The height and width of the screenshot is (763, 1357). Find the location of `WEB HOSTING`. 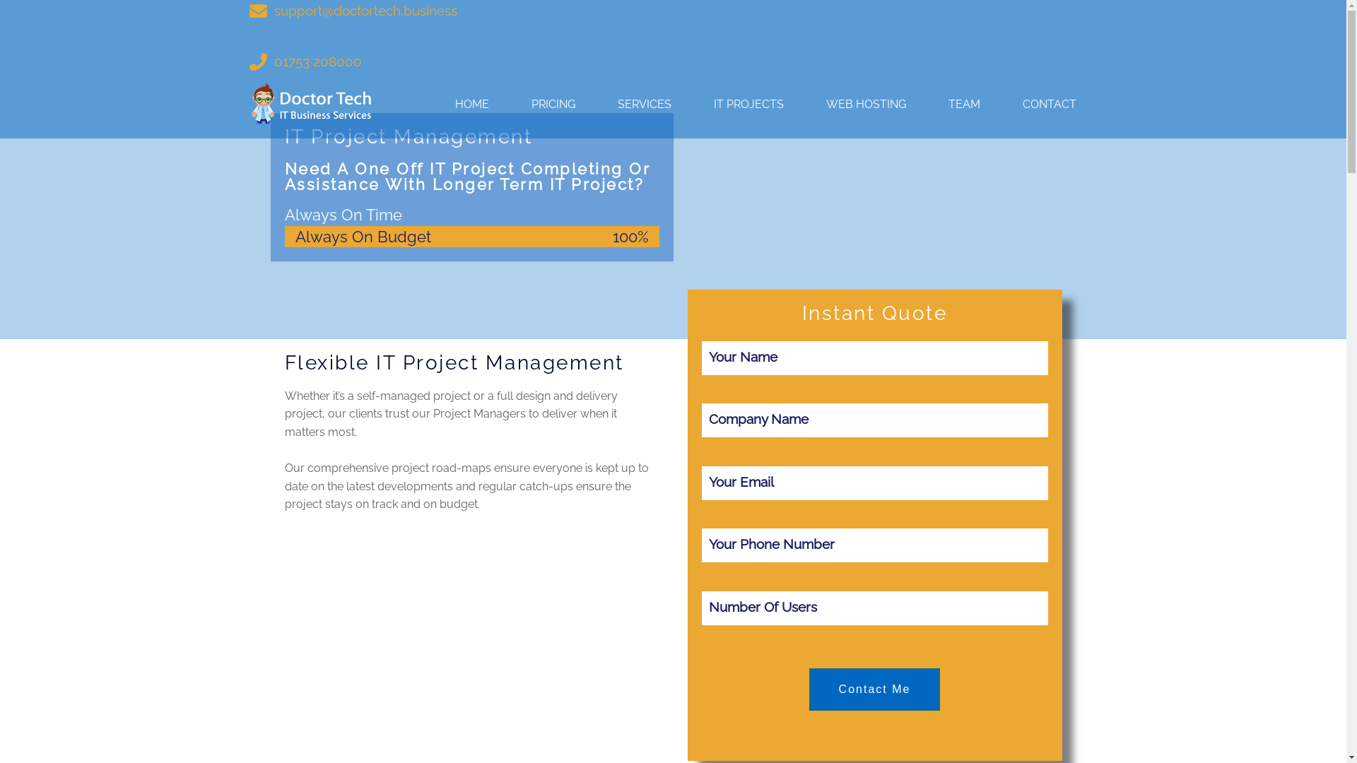

WEB HOSTING is located at coordinates (865, 105).